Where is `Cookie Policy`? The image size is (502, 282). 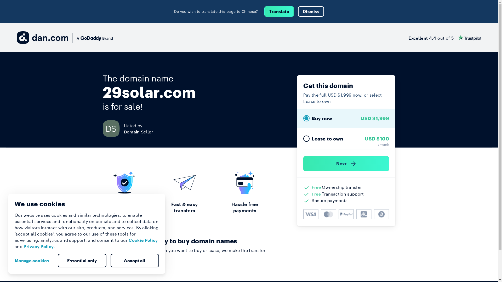
Cookie Policy is located at coordinates (143, 240).